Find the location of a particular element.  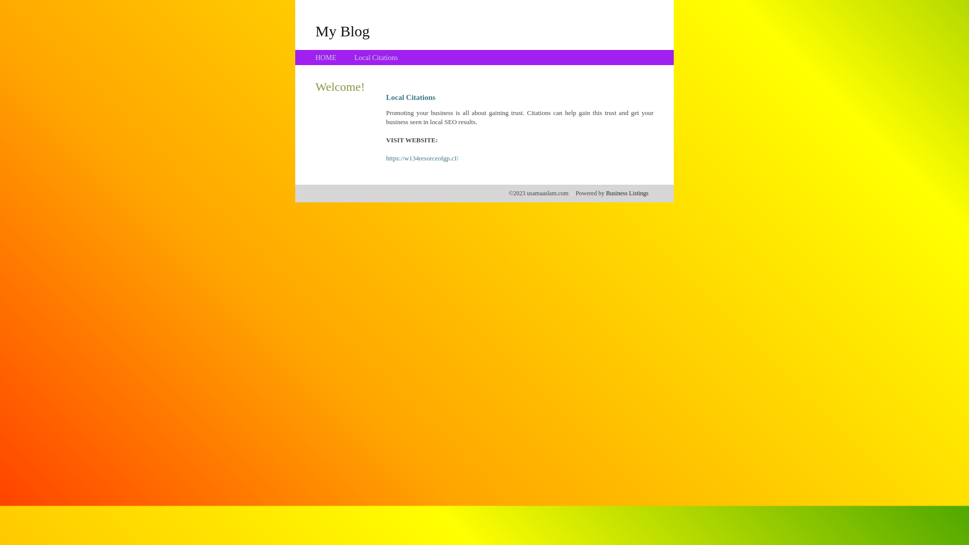

HOME is located at coordinates (326, 58).